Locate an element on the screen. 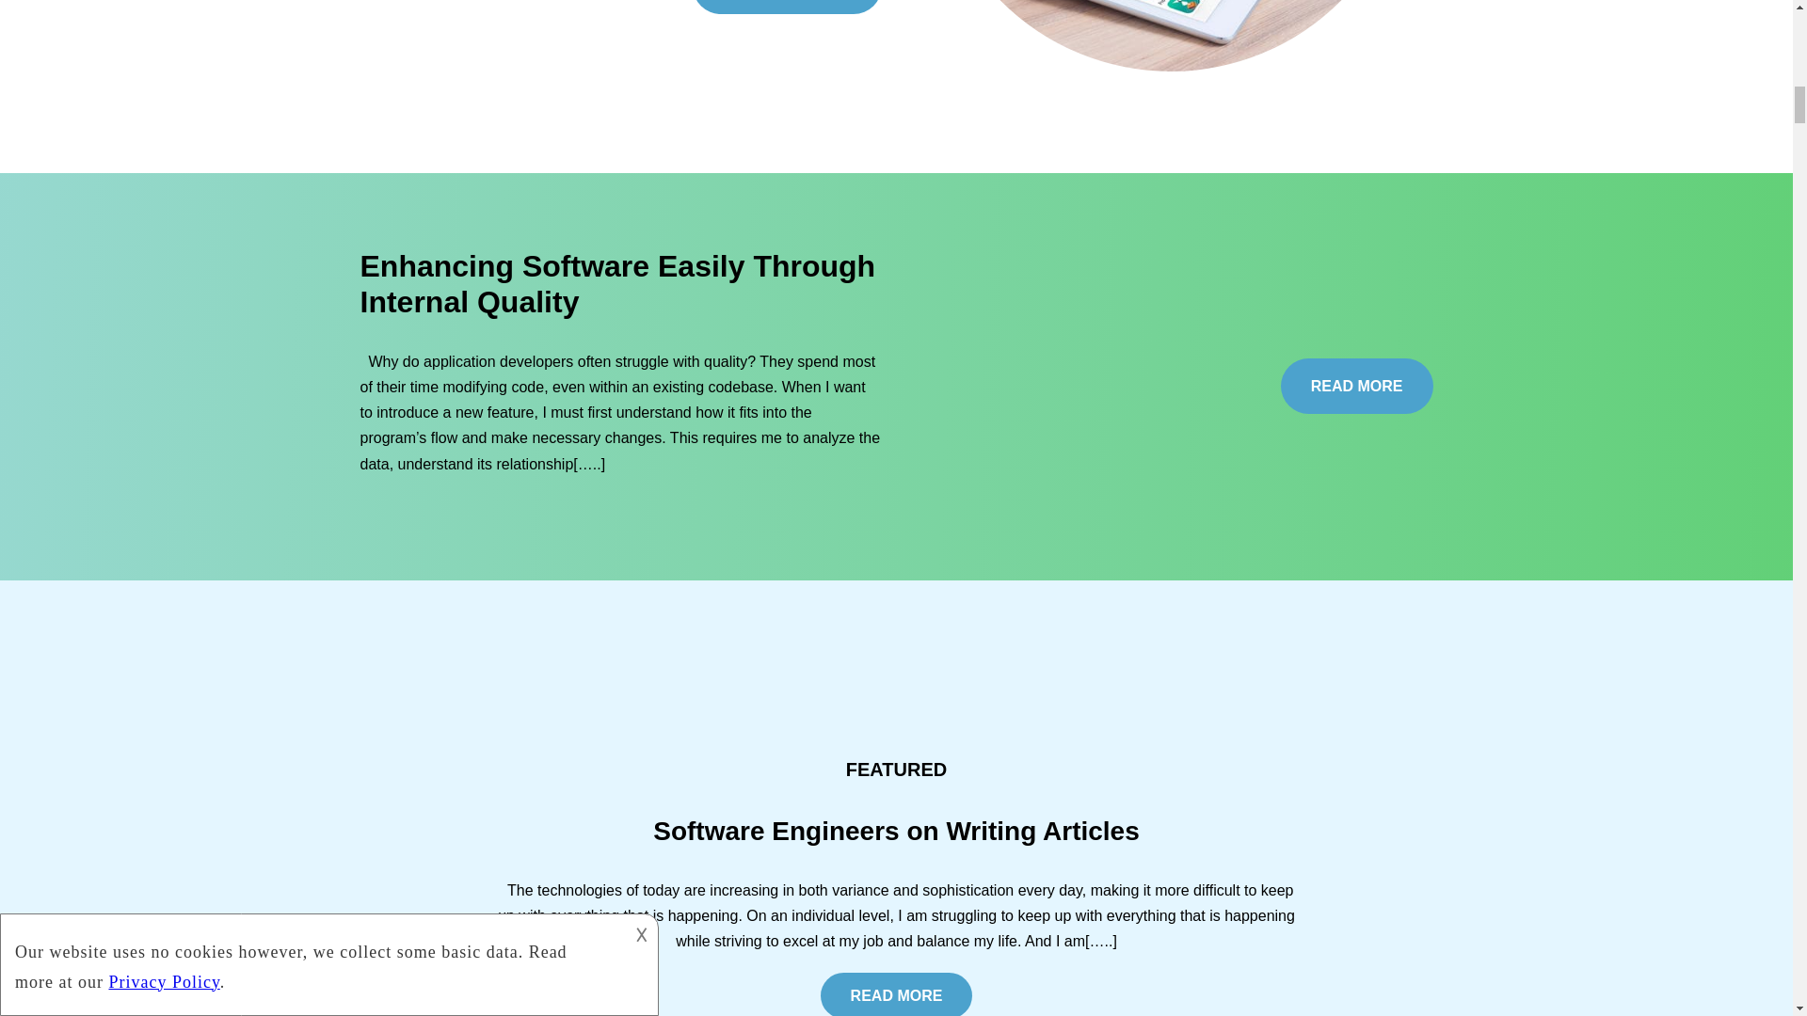 The height and width of the screenshot is (1016, 1807). READ MORE is located at coordinates (1357, 386).